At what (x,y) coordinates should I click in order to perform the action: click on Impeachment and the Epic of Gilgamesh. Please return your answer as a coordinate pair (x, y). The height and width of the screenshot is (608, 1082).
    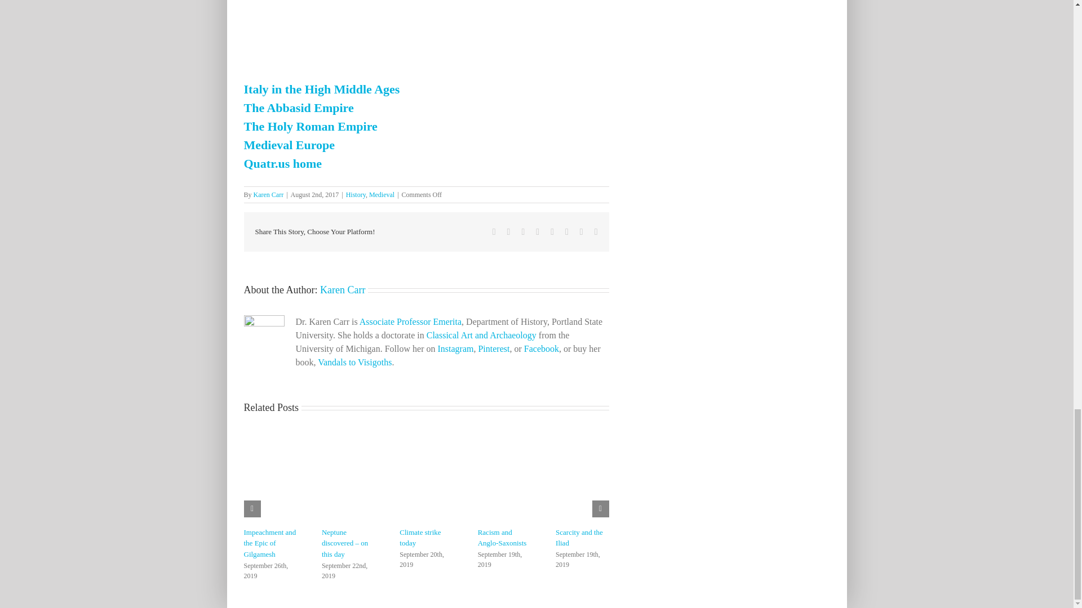
    Looking at the image, I should click on (269, 543).